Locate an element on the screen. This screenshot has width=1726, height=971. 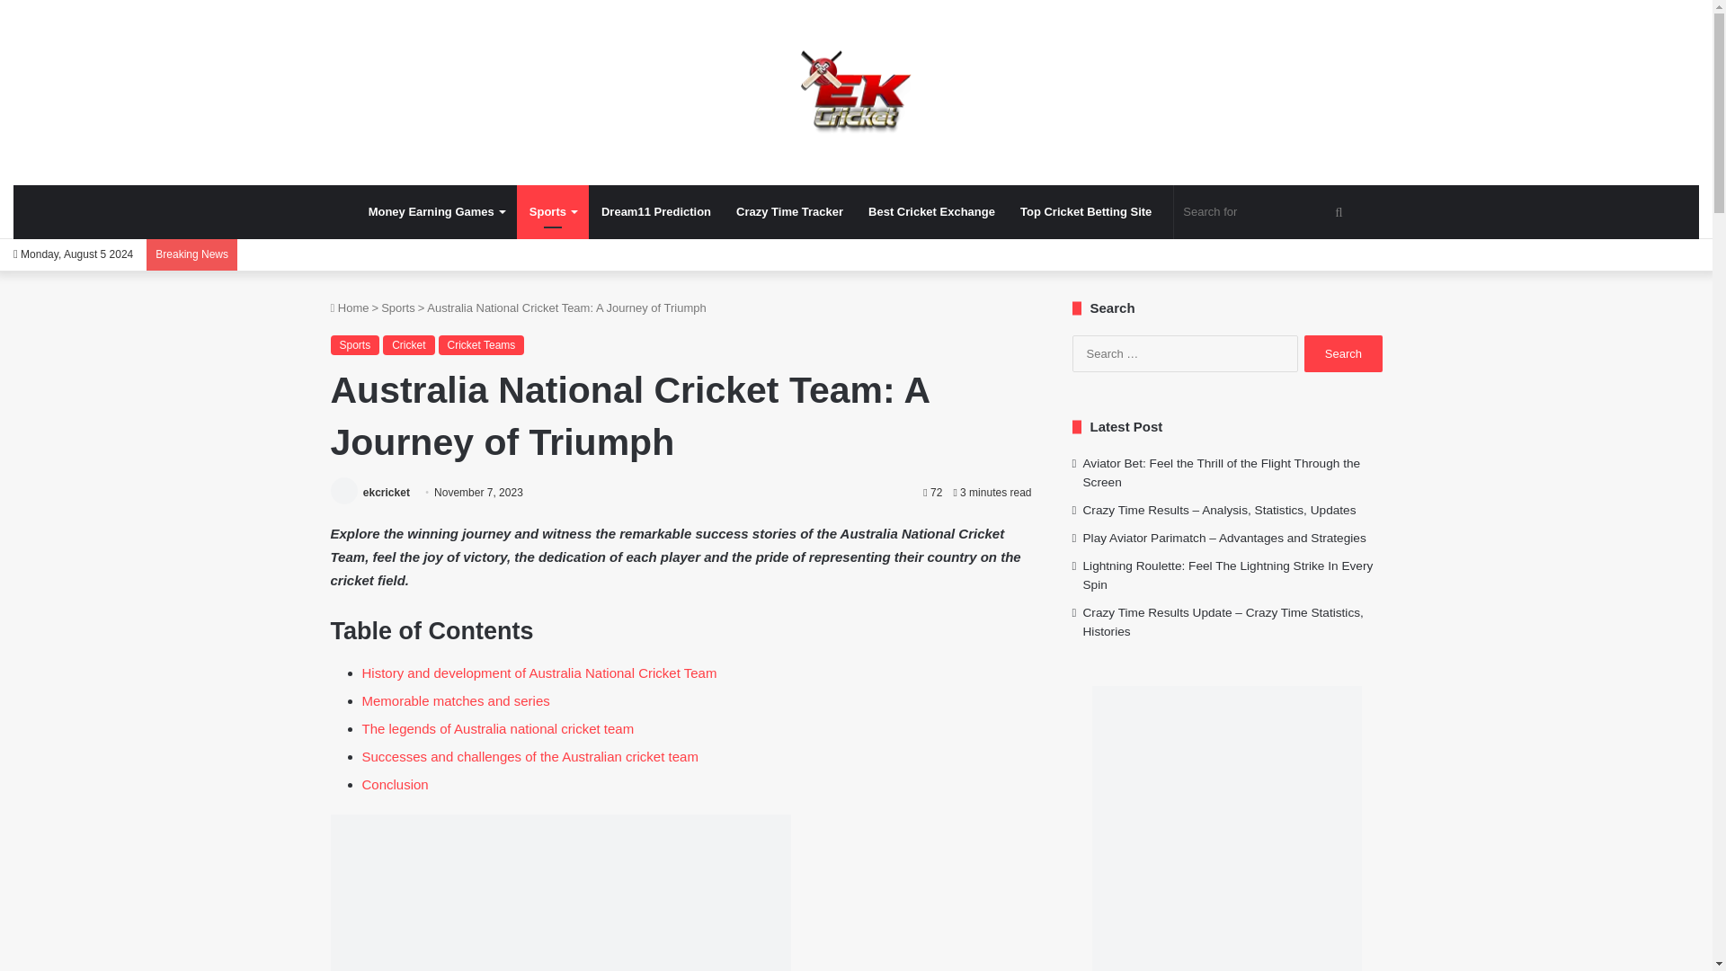
Home is located at coordinates (350, 307).